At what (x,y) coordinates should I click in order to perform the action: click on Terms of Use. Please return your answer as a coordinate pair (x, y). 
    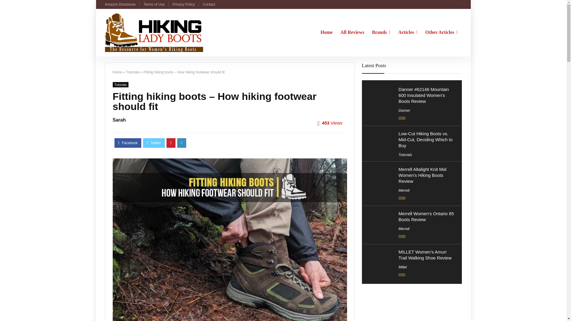
    Looking at the image, I should click on (154, 4).